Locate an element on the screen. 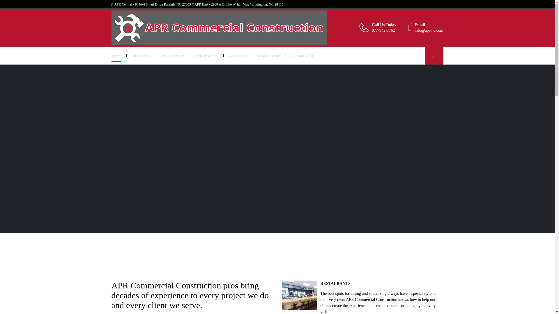 This screenshot has width=559, height=314. Service Areas is located at coordinates (269, 56).